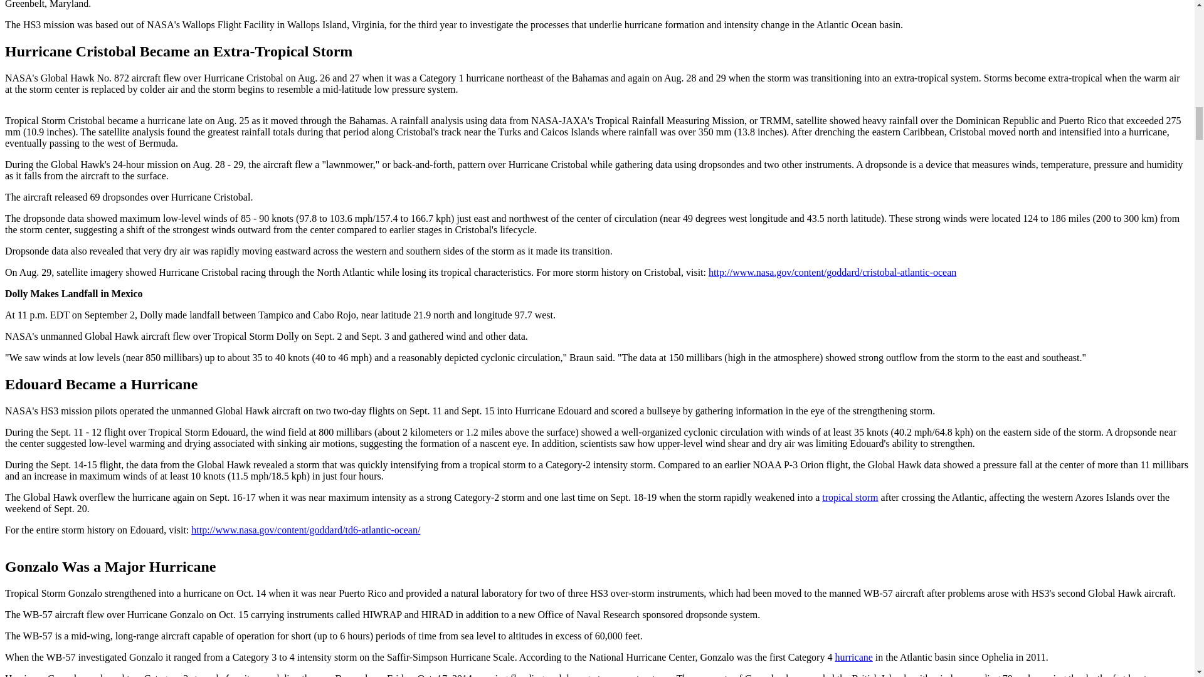 The height and width of the screenshot is (677, 1204). What do you see at coordinates (850, 498) in the screenshot?
I see `tropical storm` at bounding box center [850, 498].